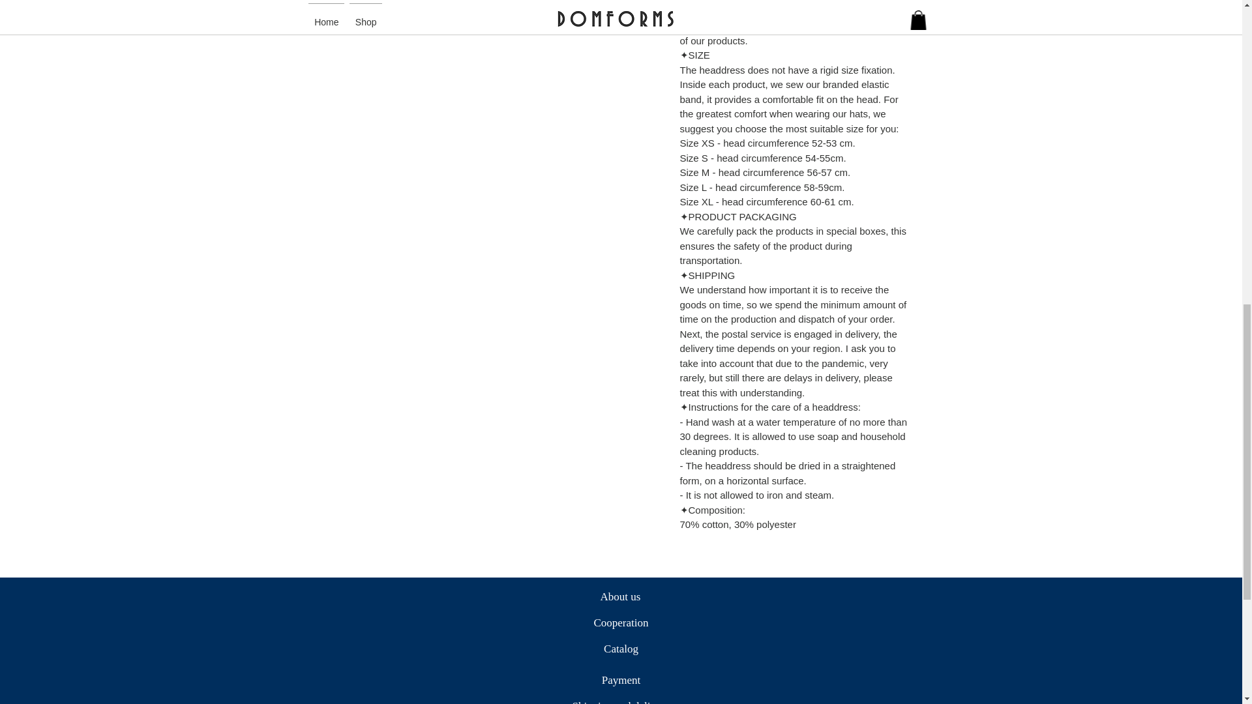  I want to click on About us, so click(619, 597).